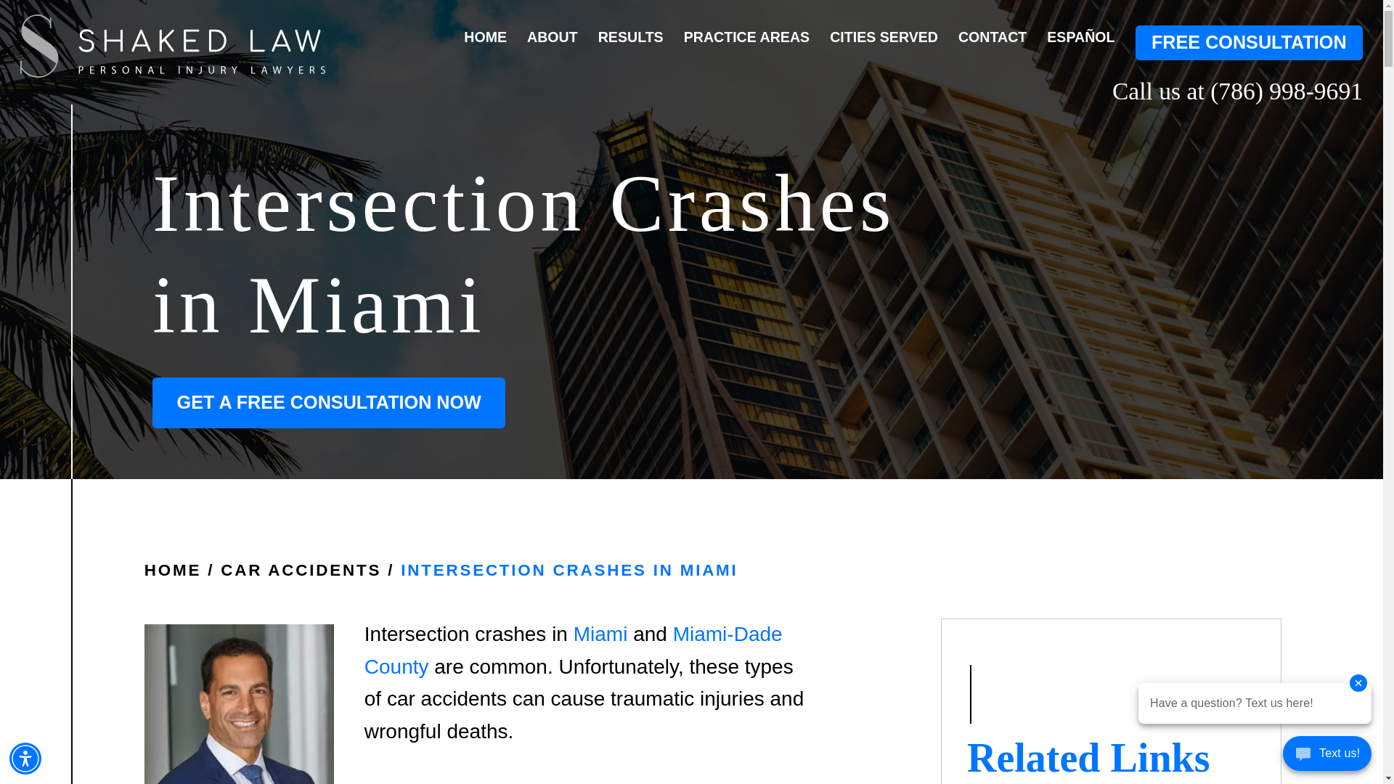  What do you see at coordinates (746, 38) in the screenshot?
I see `PRACTICE AREAS` at bounding box center [746, 38].